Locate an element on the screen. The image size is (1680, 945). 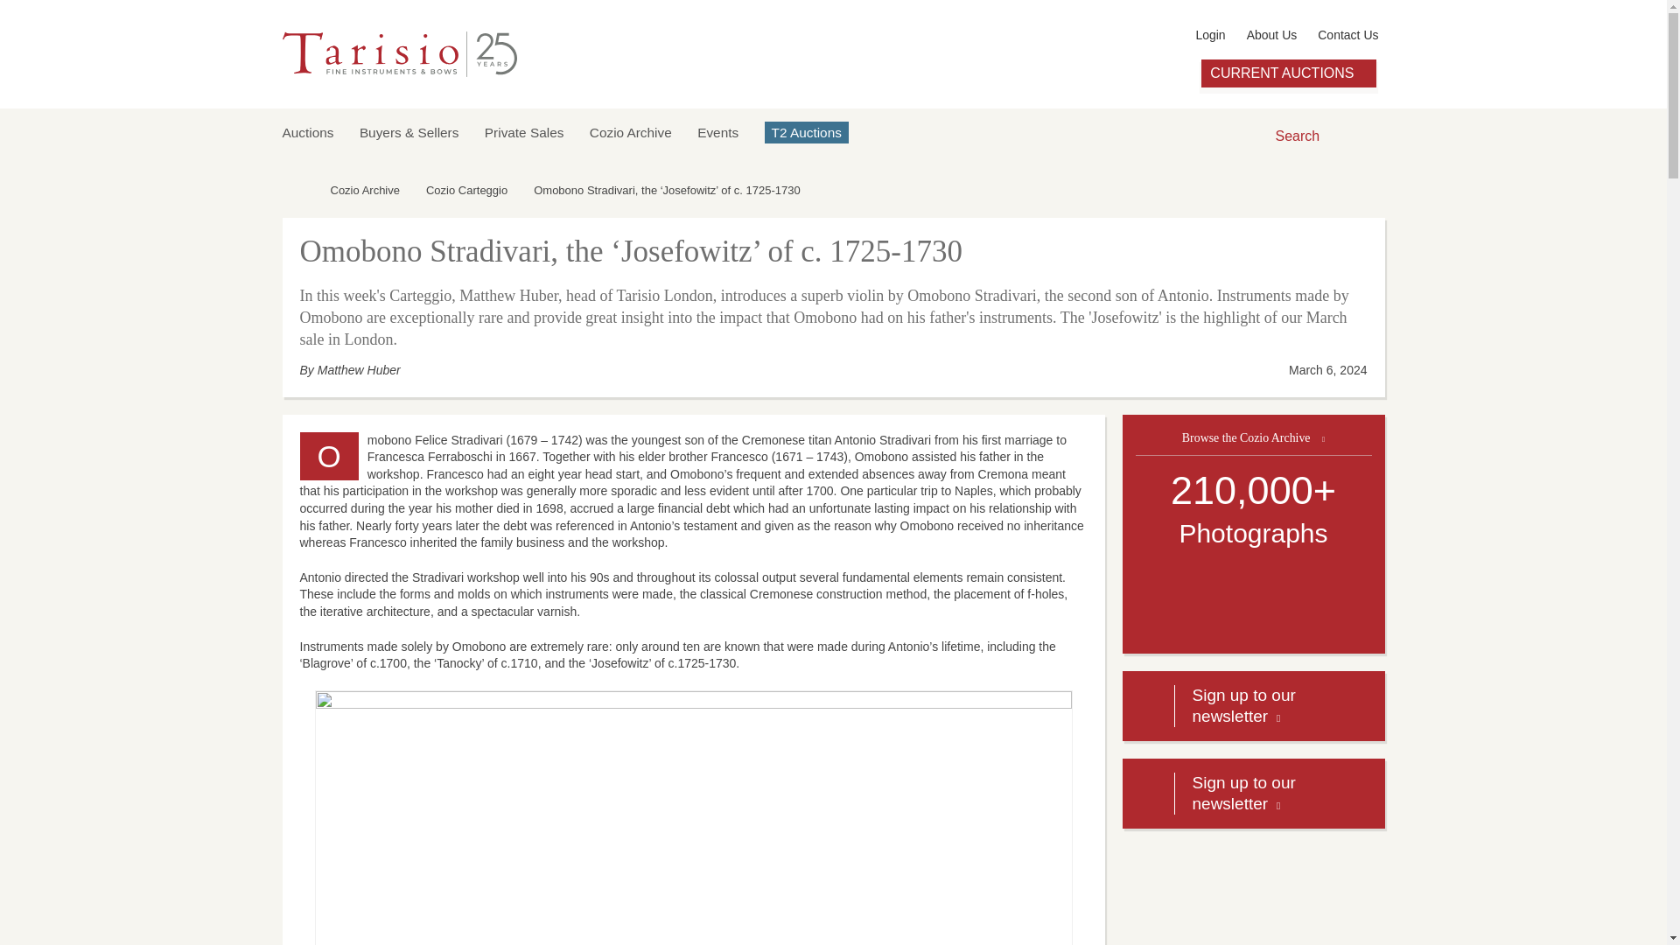
Cozio Archive is located at coordinates (630, 131).